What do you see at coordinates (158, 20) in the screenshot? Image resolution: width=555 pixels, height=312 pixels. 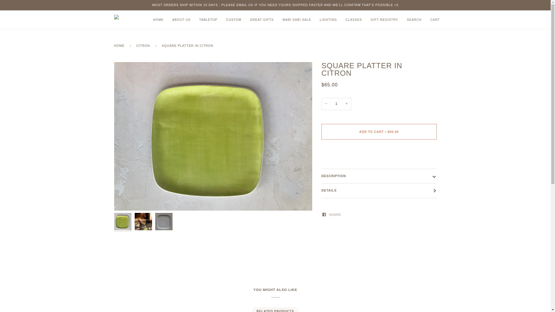 I see `HOME` at bounding box center [158, 20].